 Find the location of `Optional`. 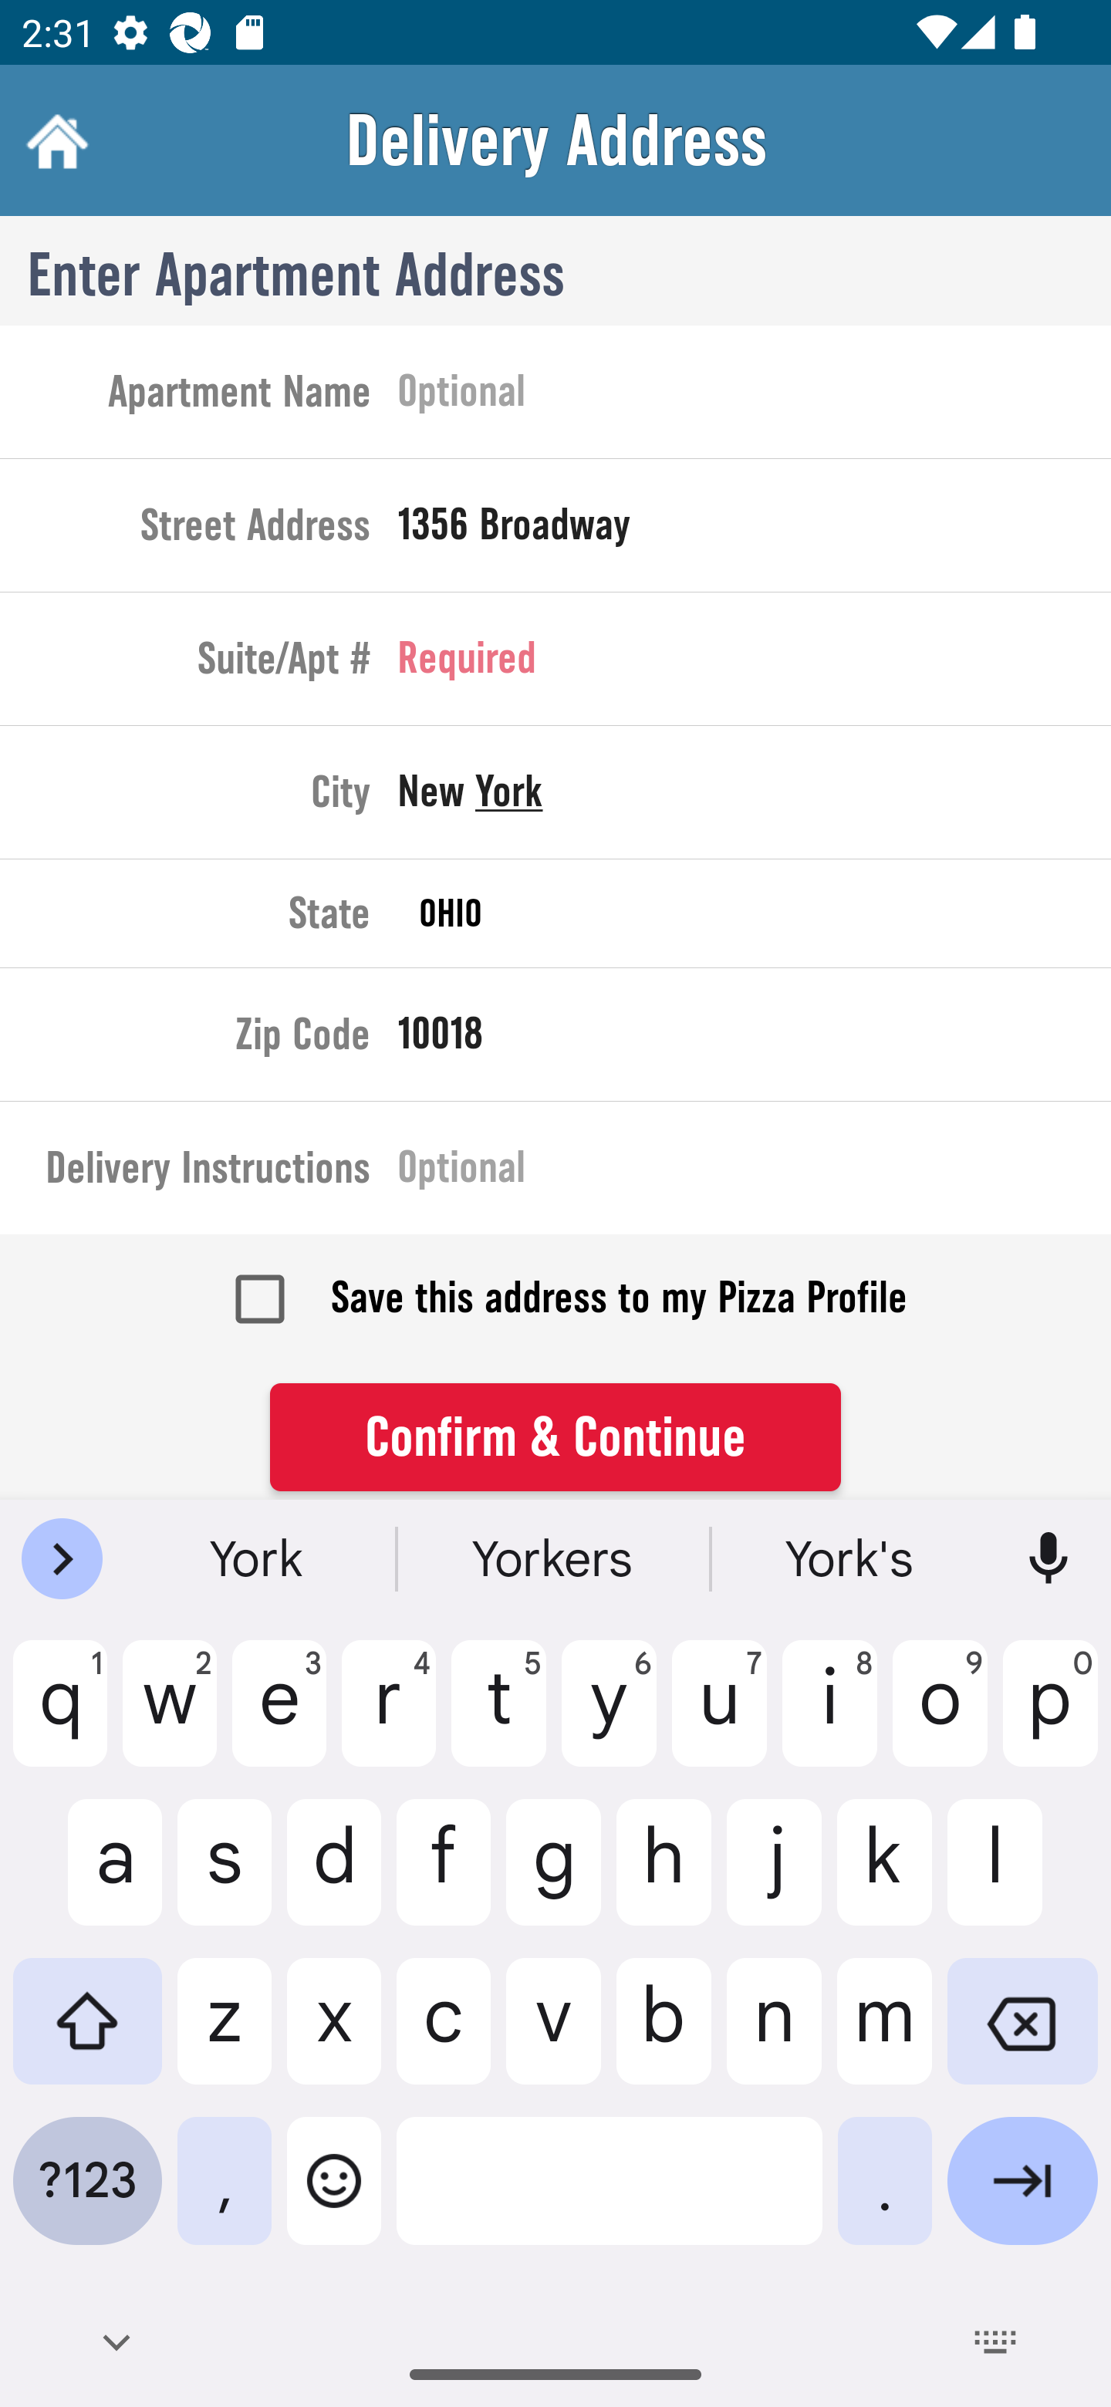

Optional is located at coordinates (755, 397).